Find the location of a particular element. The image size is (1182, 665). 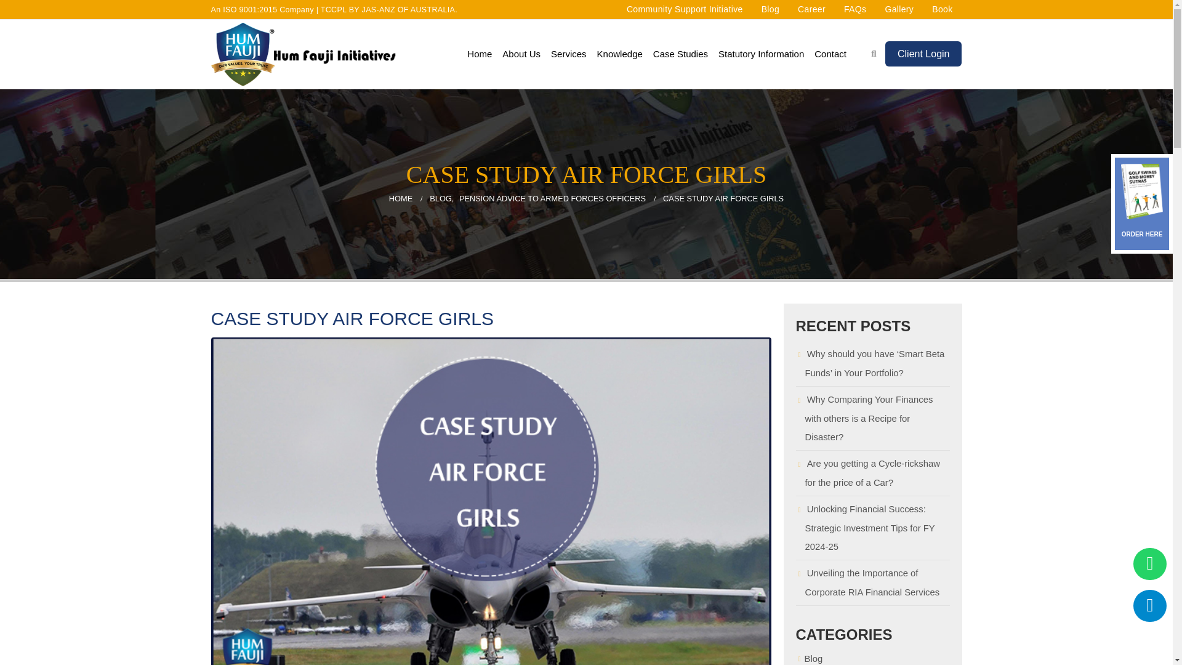

Book is located at coordinates (942, 9).